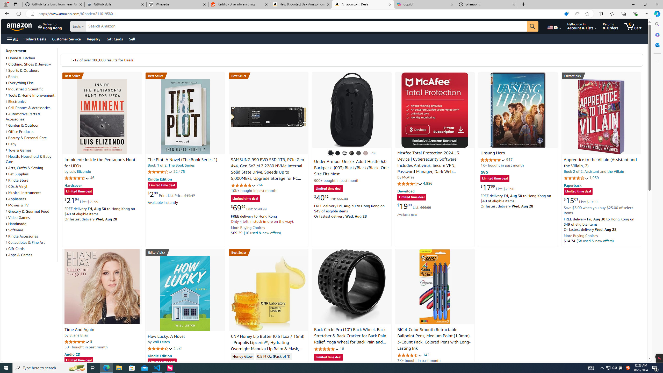  I want to click on Search Amazon, so click(307, 26).